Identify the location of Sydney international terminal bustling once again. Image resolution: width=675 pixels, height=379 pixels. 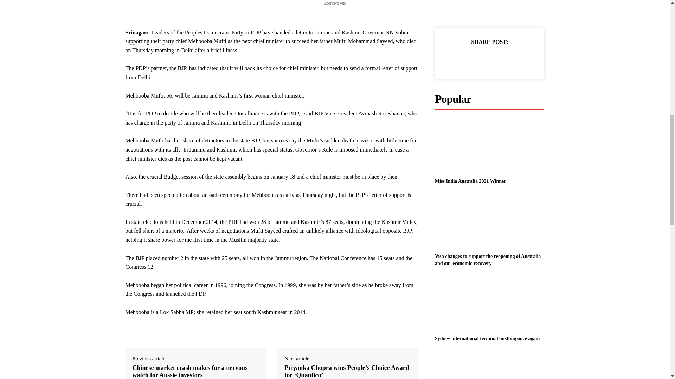
(489, 303).